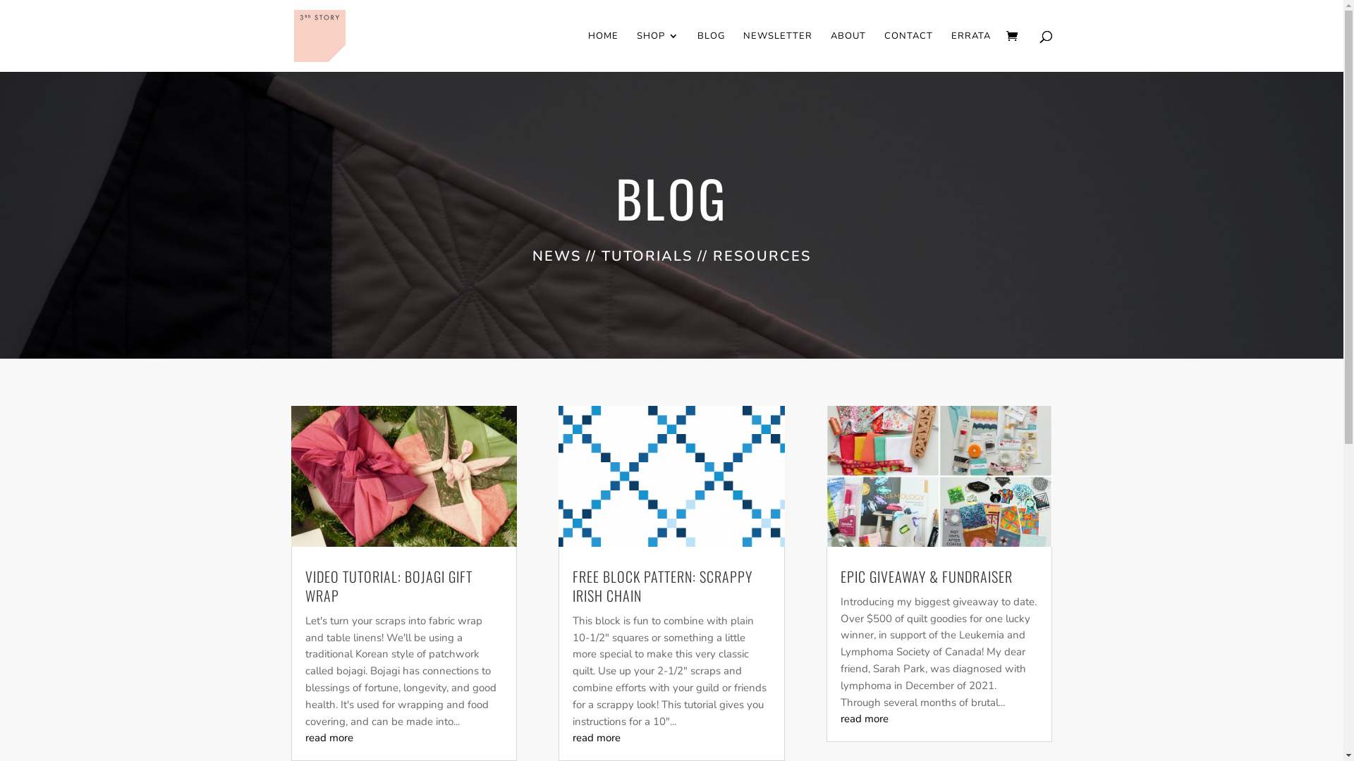  What do you see at coordinates (908, 51) in the screenshot?
I see `CONTACT` at bounding box center [908, 51].